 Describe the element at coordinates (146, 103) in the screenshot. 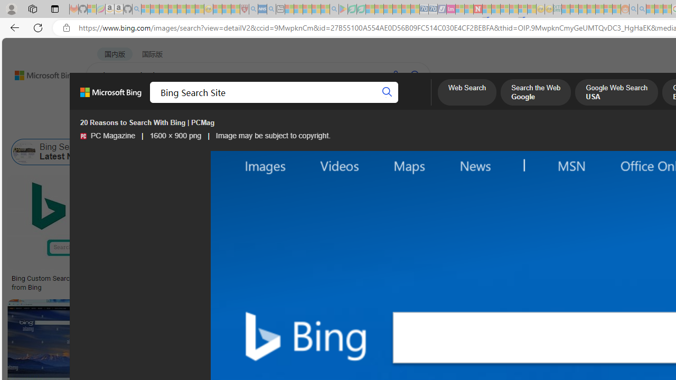

I see `MY BING` at that location.